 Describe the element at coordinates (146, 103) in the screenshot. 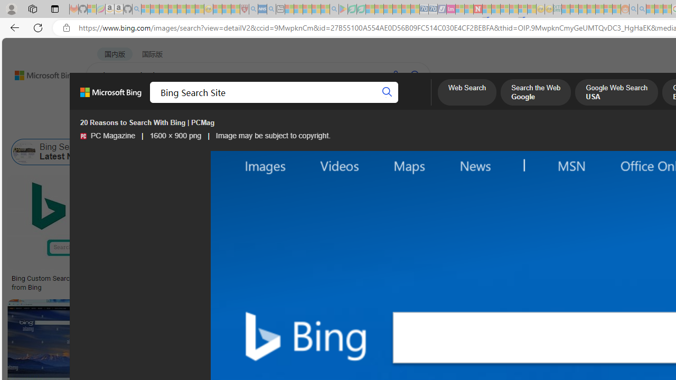

I see `MY BING` at that location.